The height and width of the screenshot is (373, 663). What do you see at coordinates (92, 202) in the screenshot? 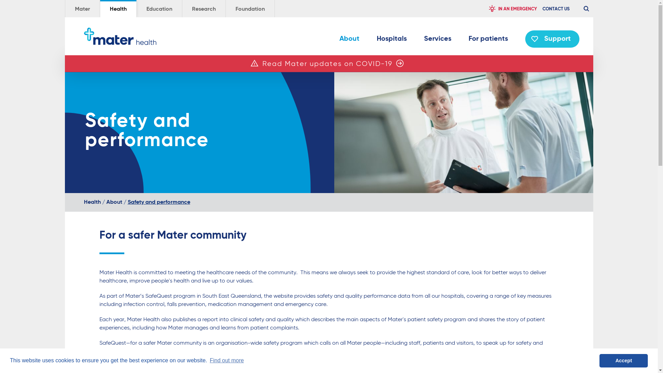
I see `Health` at bounding box center [92, 202].